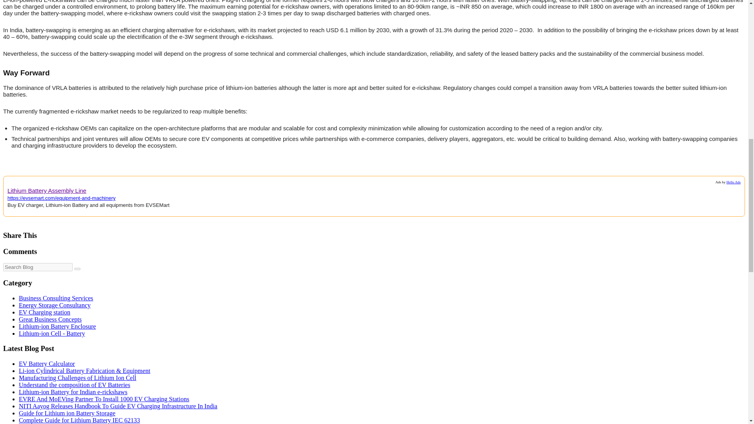 The image size is (754, 424). What do you see at coordinates (47, 190) in the screenshot?
I see `Lithium Battery Assembly Line` at bounding box center [47, 190].